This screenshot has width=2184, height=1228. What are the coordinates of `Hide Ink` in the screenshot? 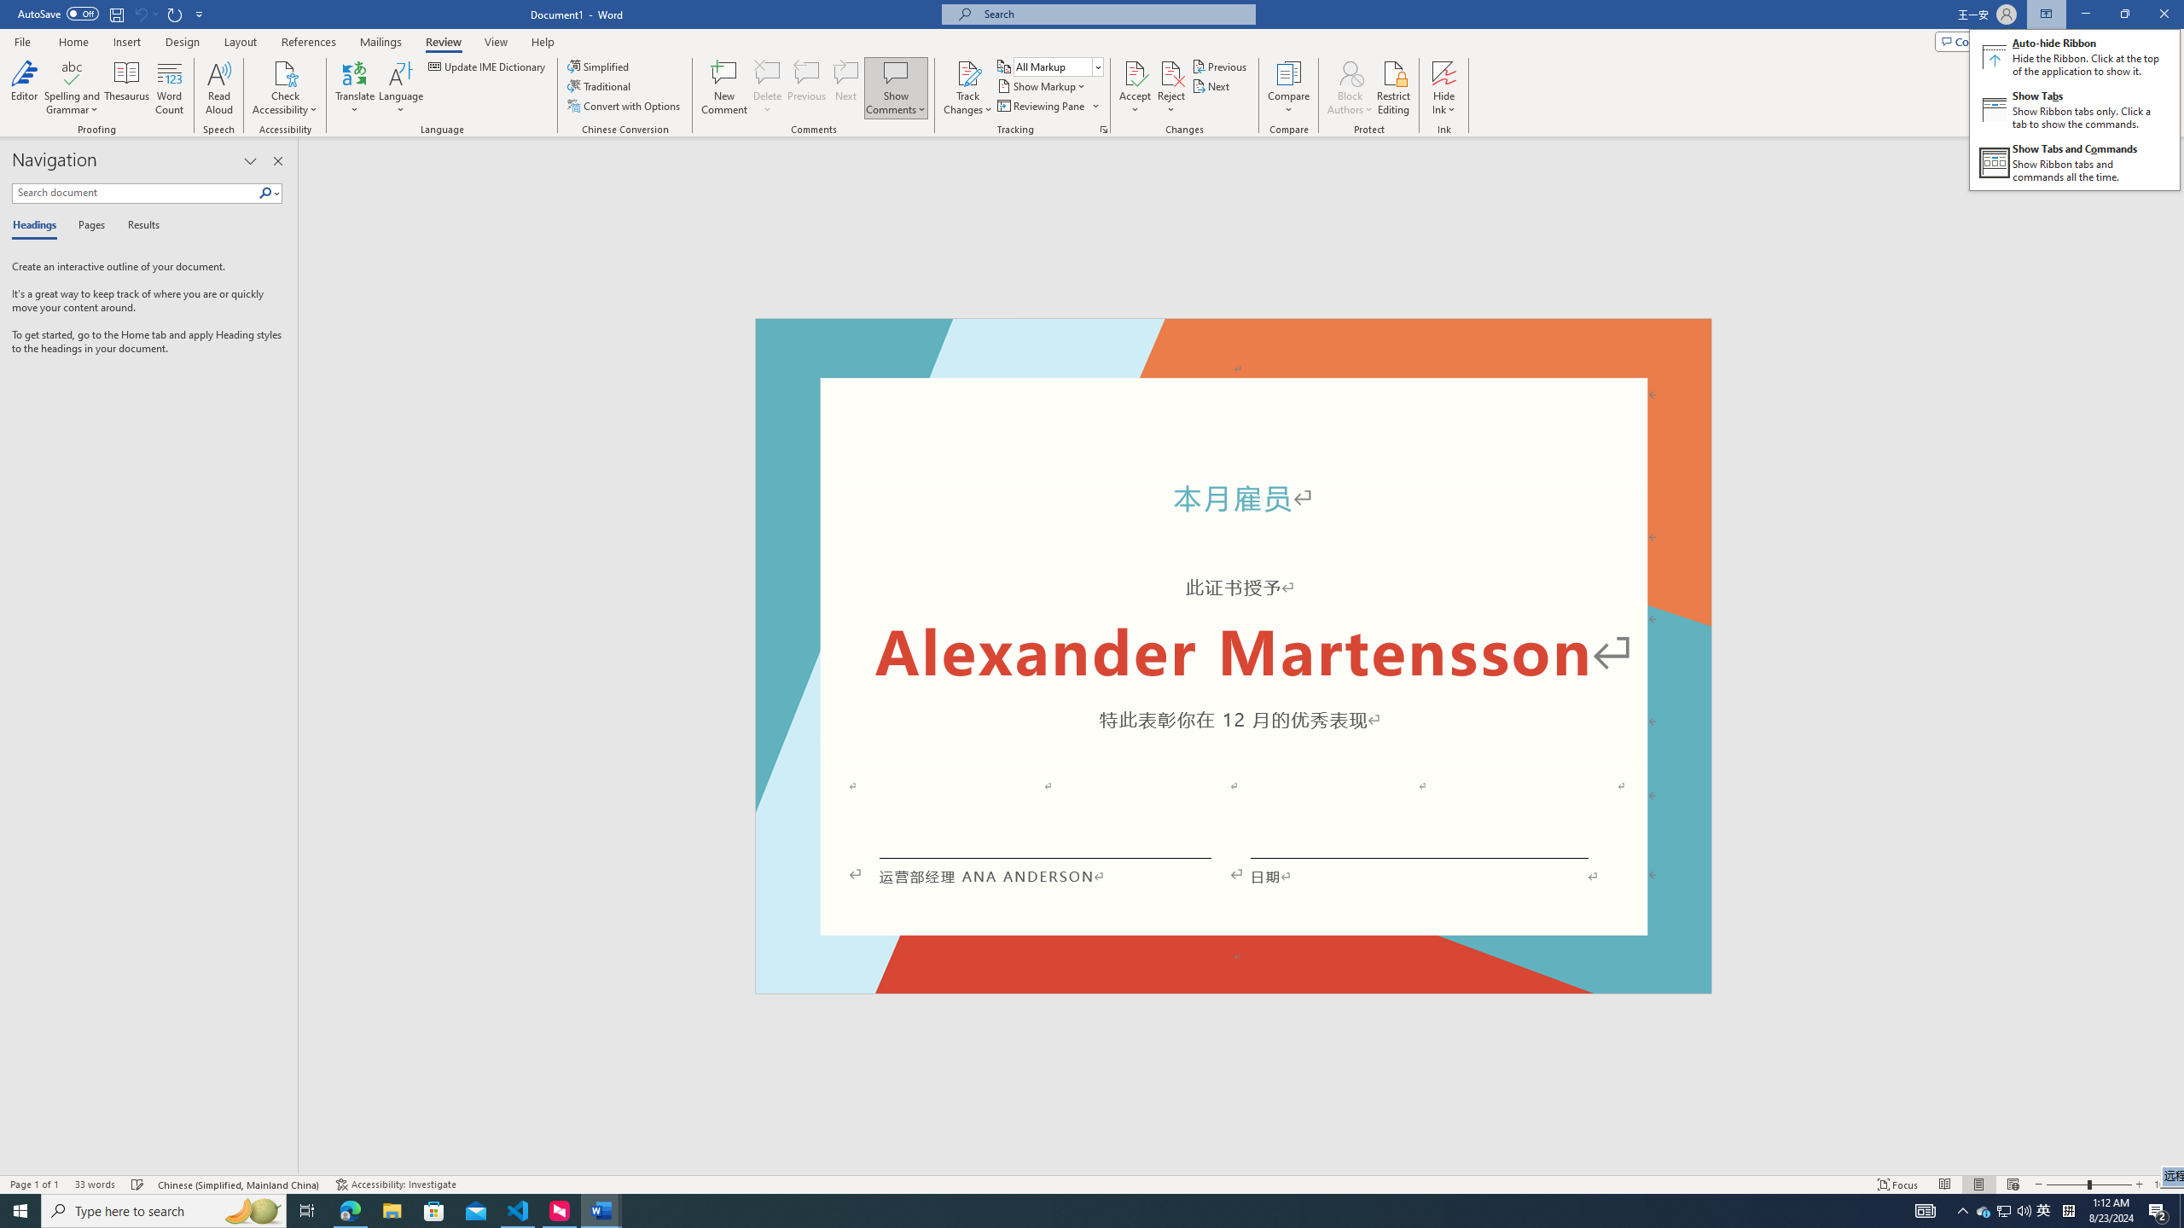 It's located at (1444, 72).